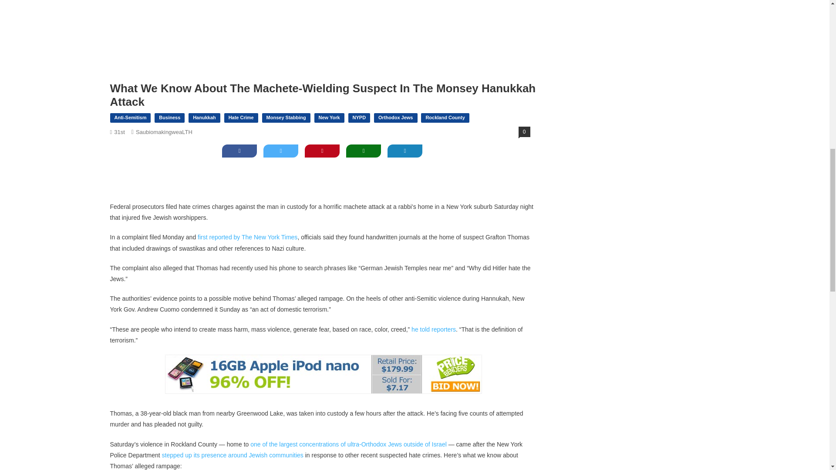 Image resolution: width=836 pixels, height=470 pixels. I want to click on Hate Crime, so click(241, 117).